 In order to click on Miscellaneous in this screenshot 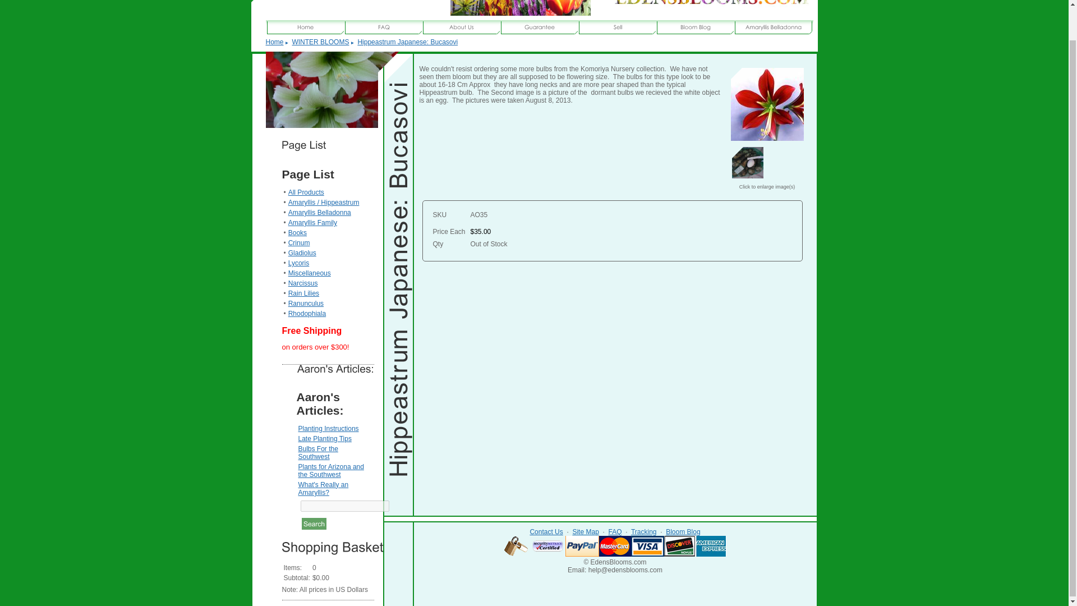, I will do `click(310, 273)`.